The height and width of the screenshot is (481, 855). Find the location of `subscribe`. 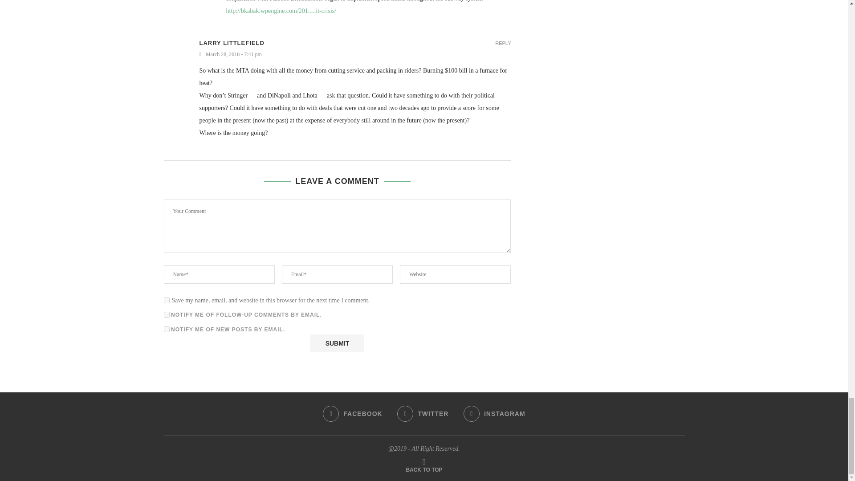

subscribe is located at coordinates (167, 330).